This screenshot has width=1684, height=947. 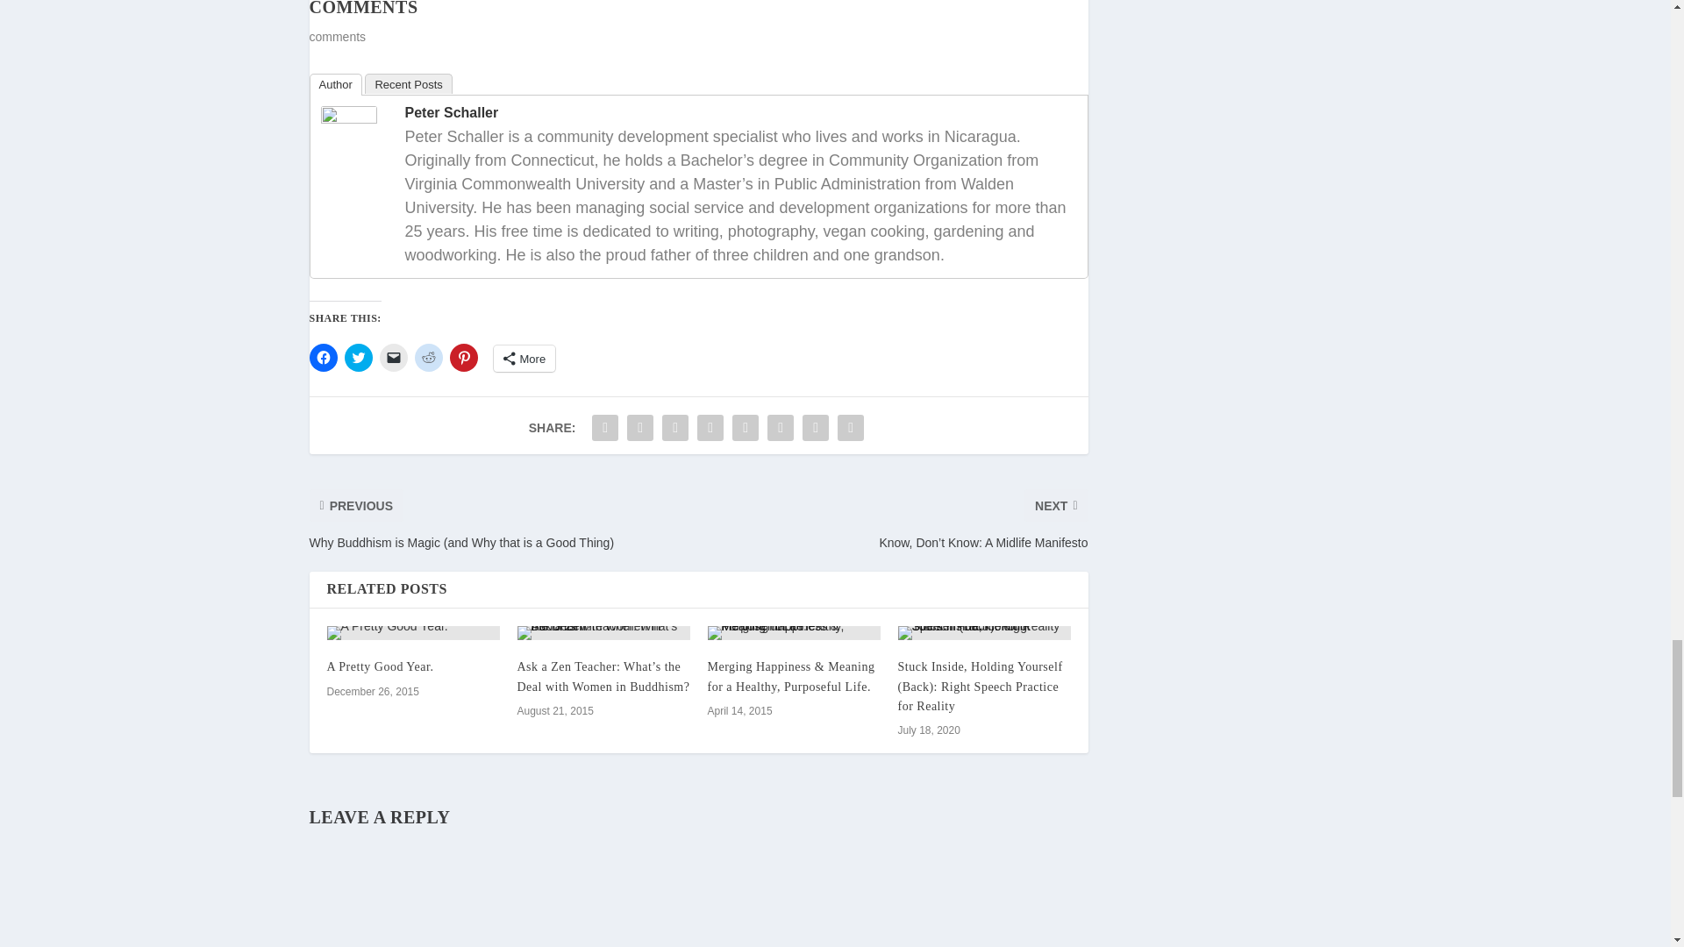 I want to click on Share "The Challenge in the Fortune" via Tumblr, so click(x=710, y=427).